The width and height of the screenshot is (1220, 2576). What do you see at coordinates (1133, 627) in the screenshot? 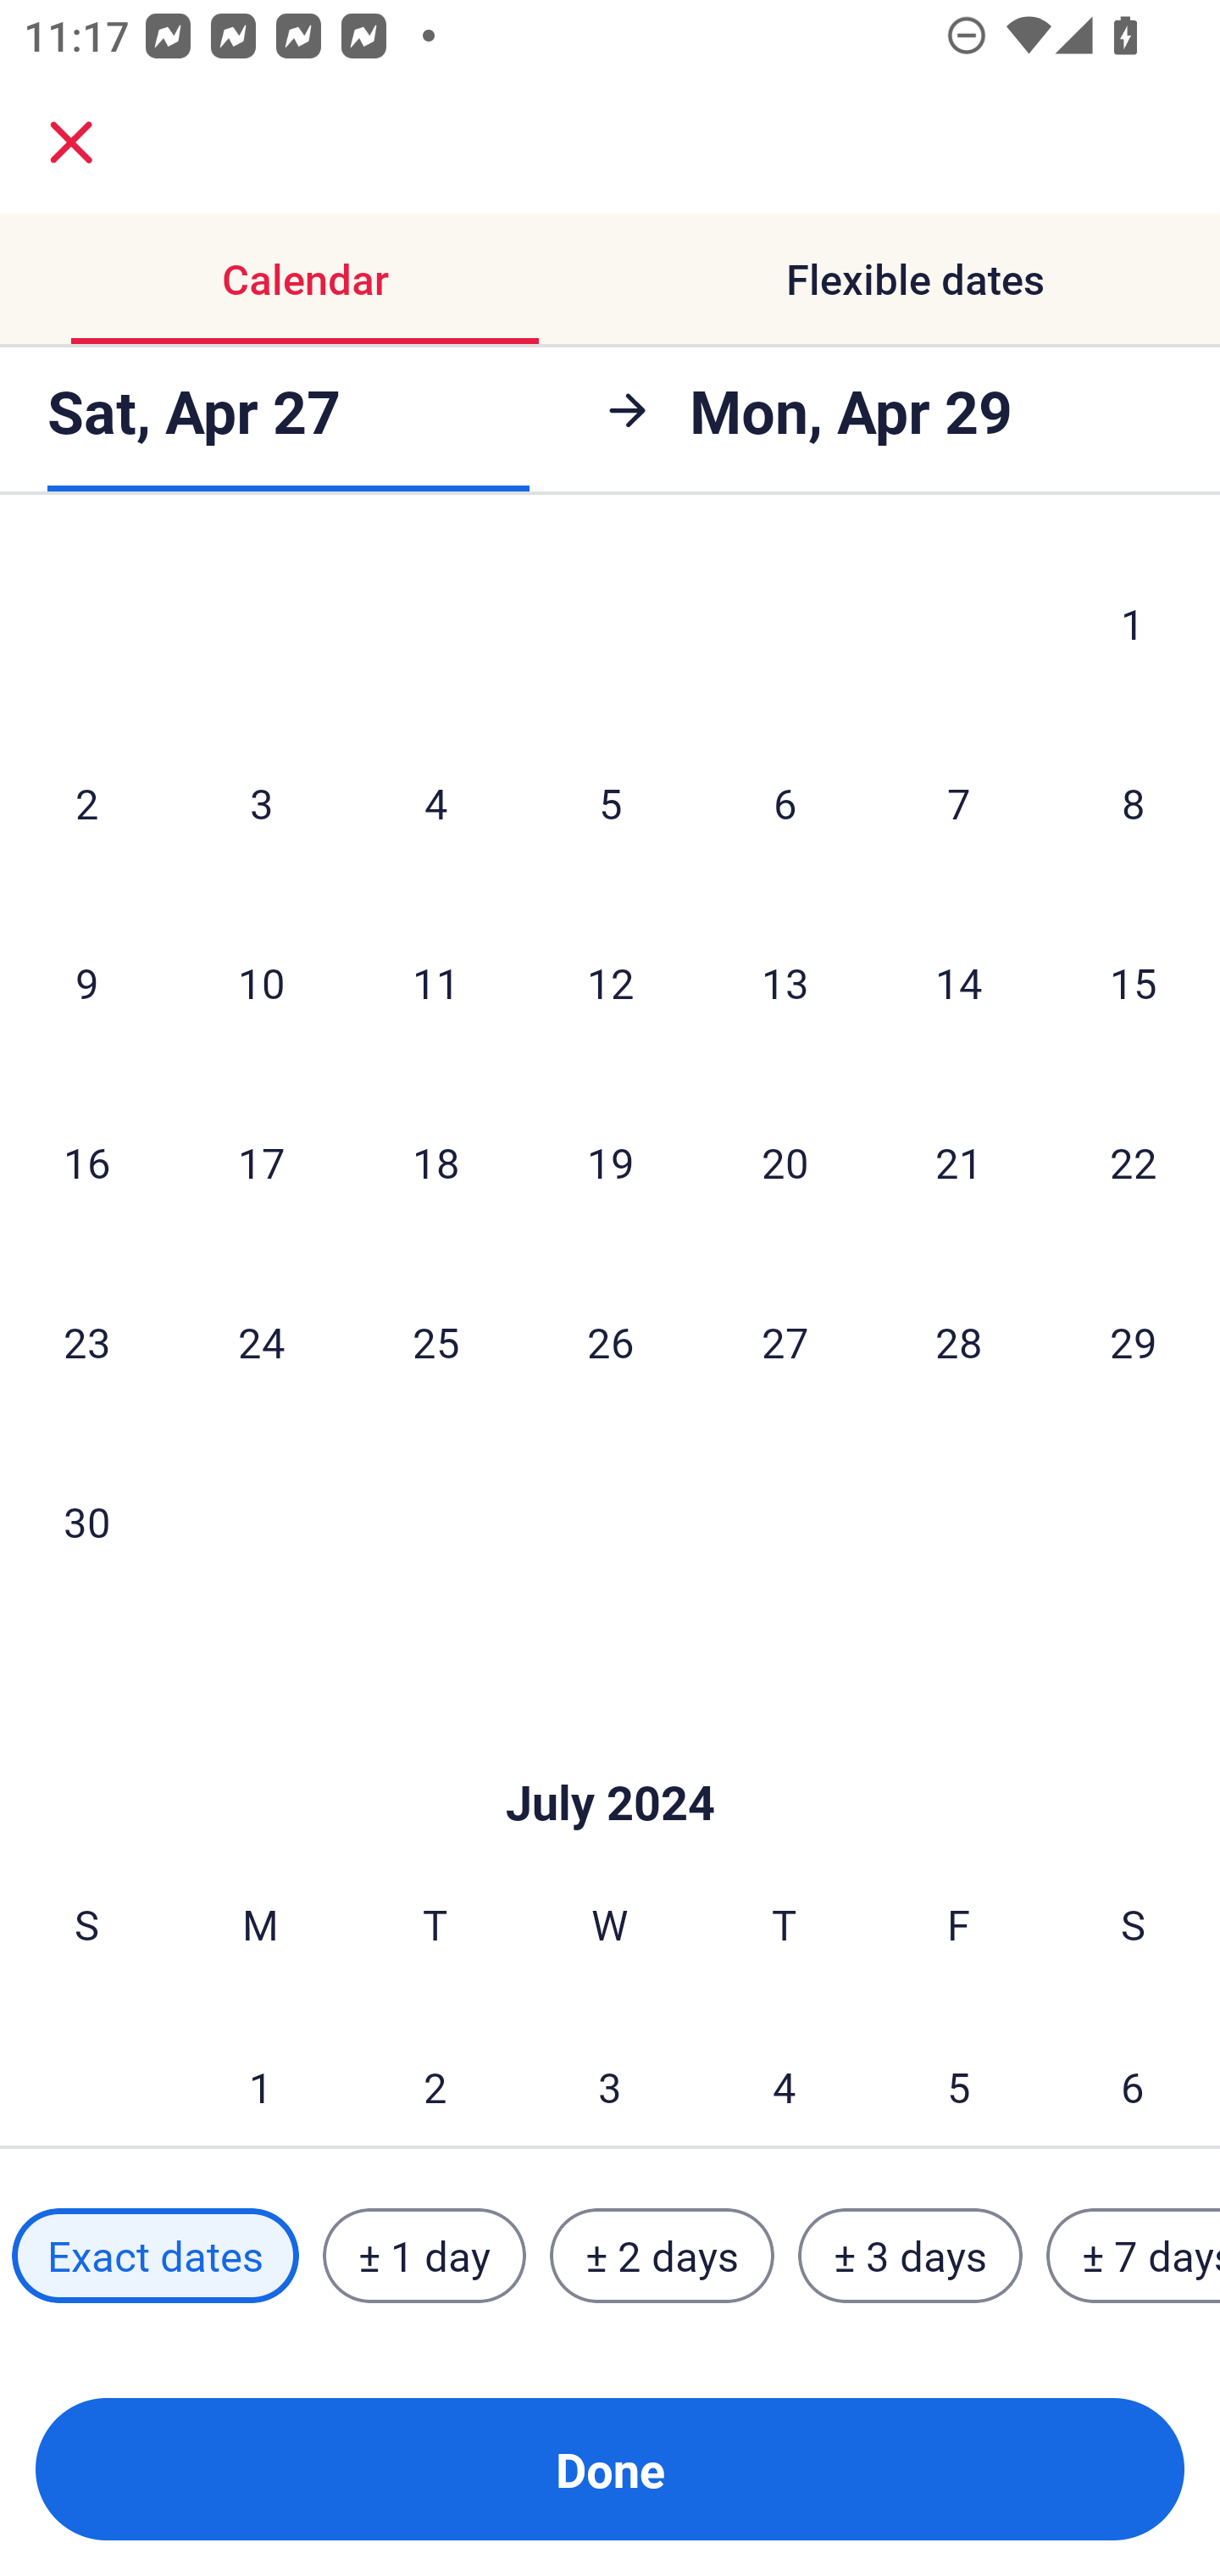
I see `1 Saturday, June 1, 2024` at bounding box center [1133, 627].